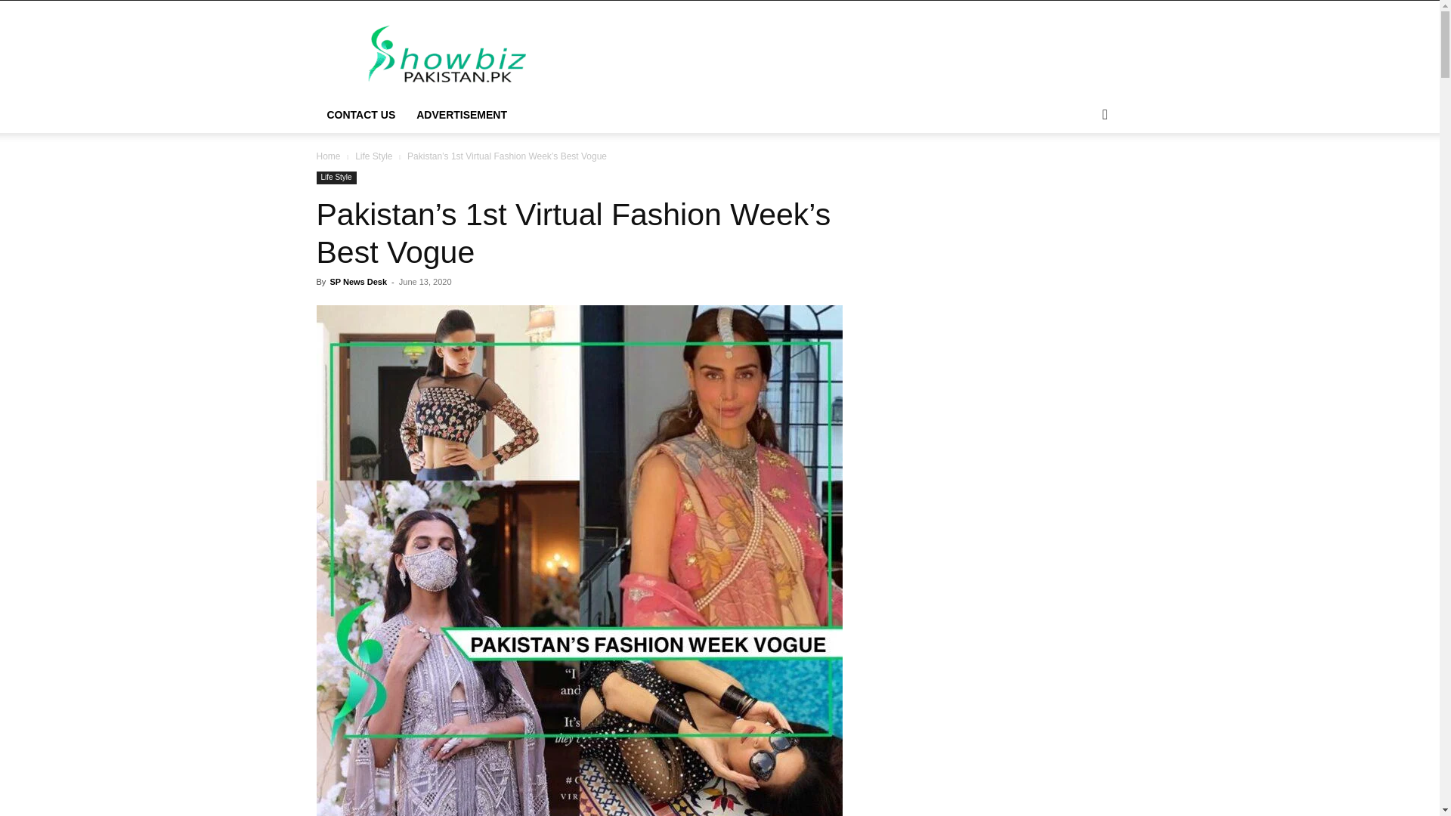 The image size is (1451, 816). I want to click on CONTACT US, so click(361, 115).